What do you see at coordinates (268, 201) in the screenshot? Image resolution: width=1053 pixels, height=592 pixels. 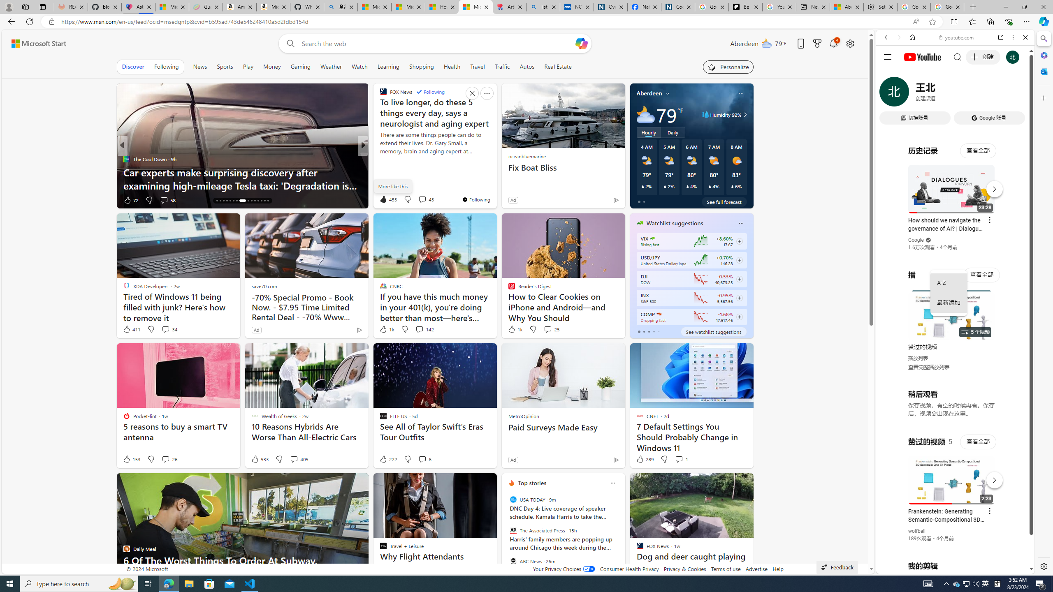 I see `AutomationID: tab-30` at bounding box center [268, 201].